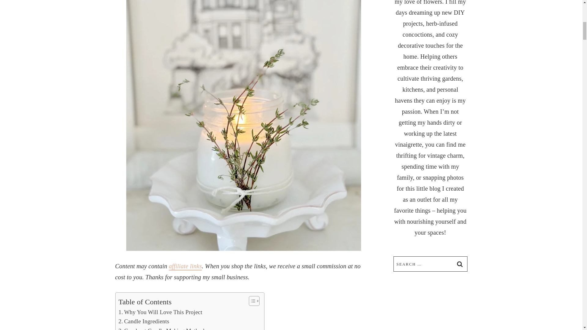 The width and height of the screenshot is (587, 330). I want to click on affiliate links, so click(185, 266).